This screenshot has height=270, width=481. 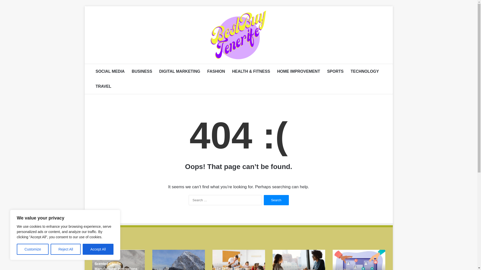 I want to click on SPORTS, so click(x=335, y=71).